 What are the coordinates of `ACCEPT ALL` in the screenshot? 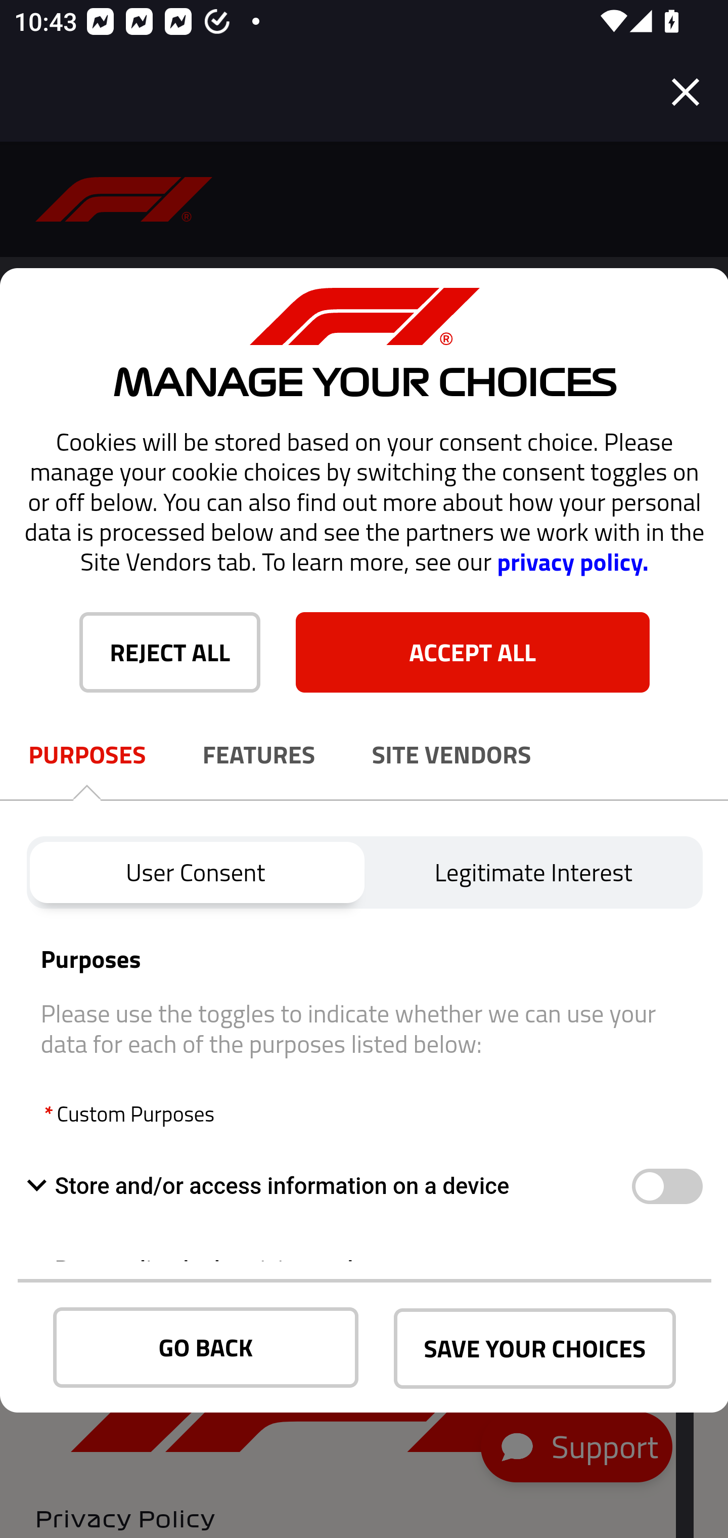 It's located at (472, 652).